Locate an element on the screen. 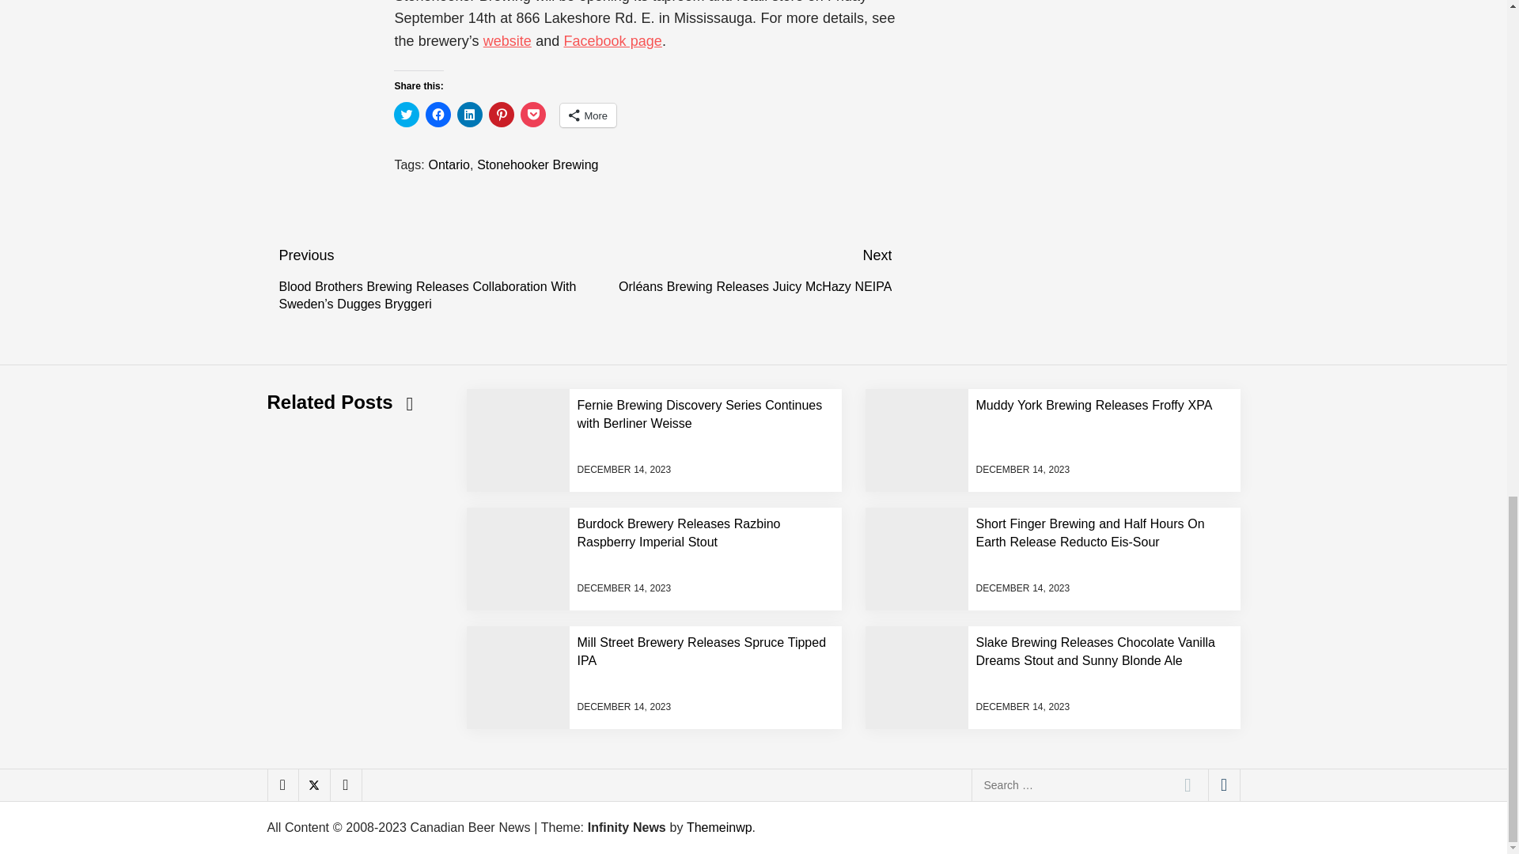  Click to share on LinkedIn is located at coordinates (470, 114).